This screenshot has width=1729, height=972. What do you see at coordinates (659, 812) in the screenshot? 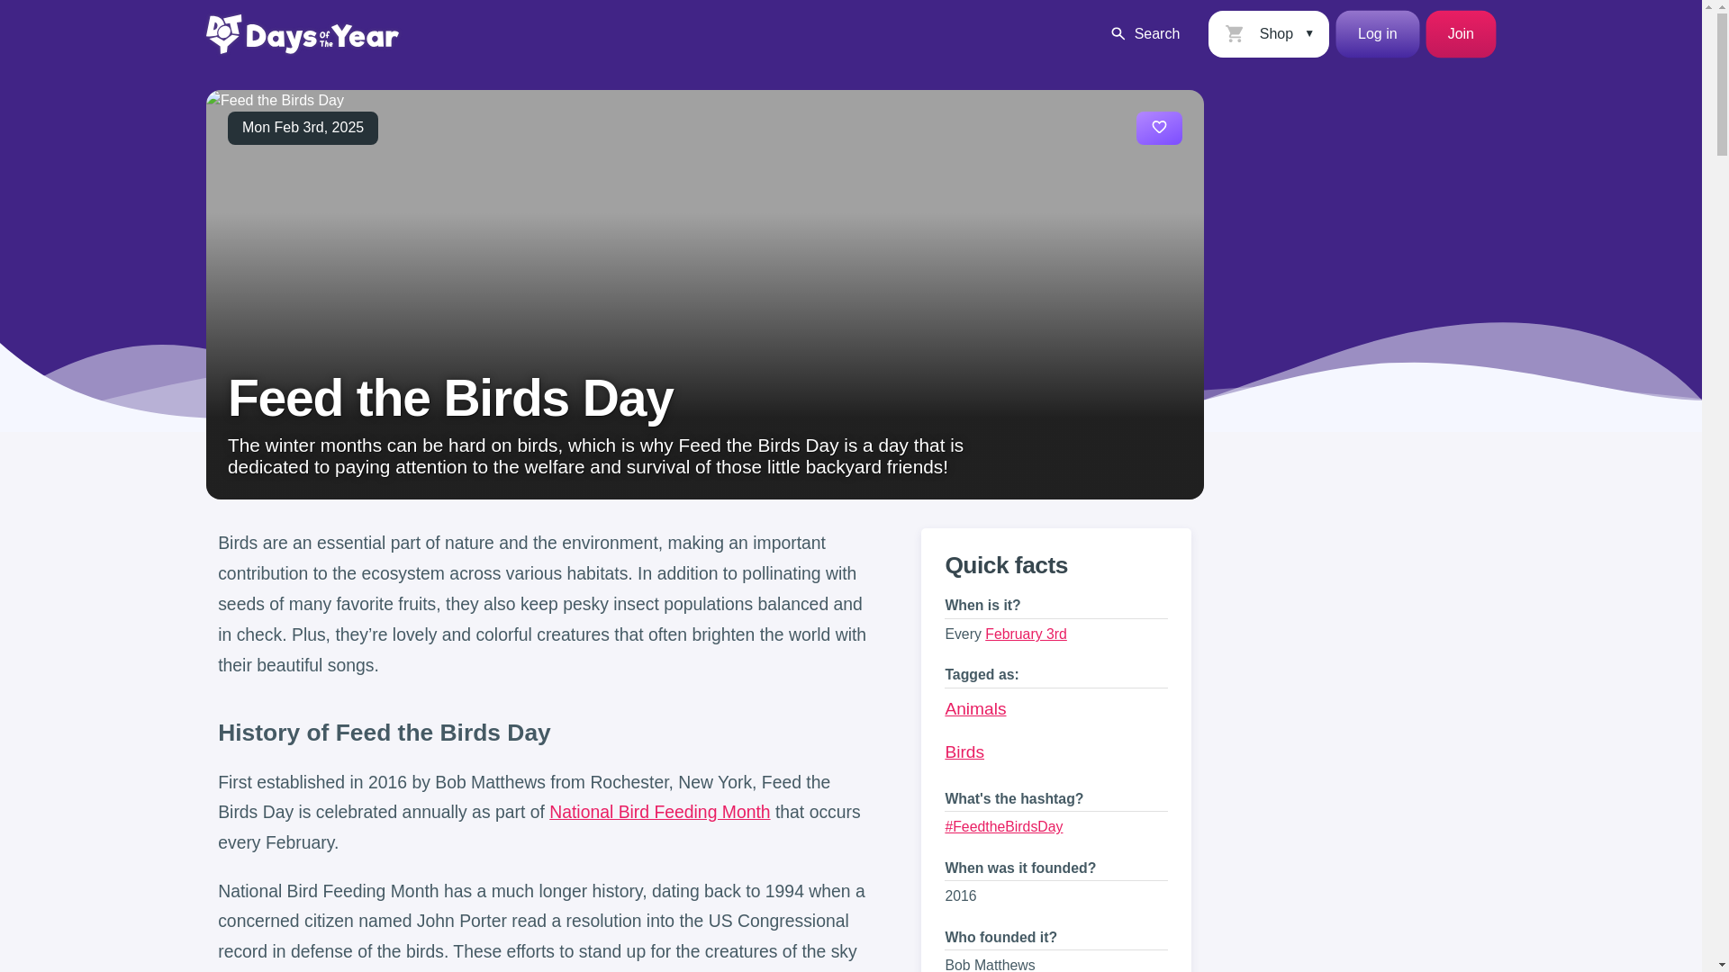
I see `National Bird Feeding Month` at bounding box center [659, 812].